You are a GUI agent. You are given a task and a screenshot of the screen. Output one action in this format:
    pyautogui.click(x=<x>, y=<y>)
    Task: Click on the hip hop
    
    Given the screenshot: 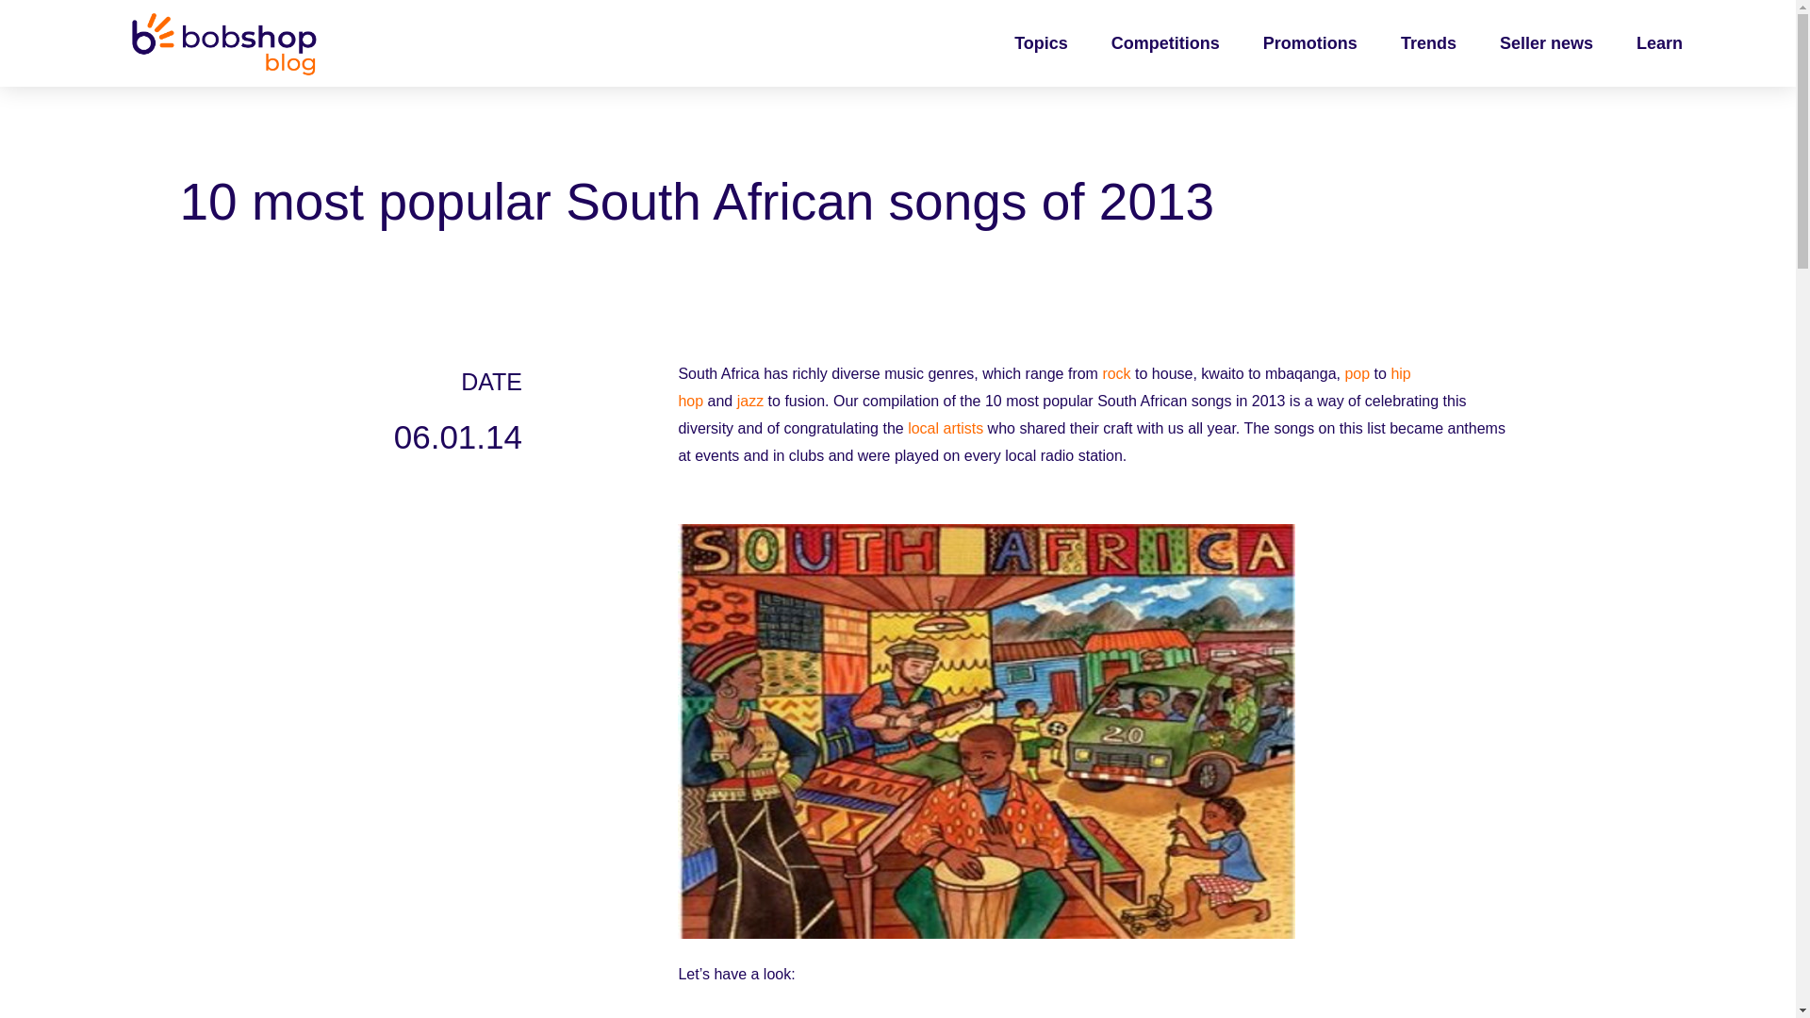 What is the action you would take?
    pyautogui.click(x=1043, y=386)
    